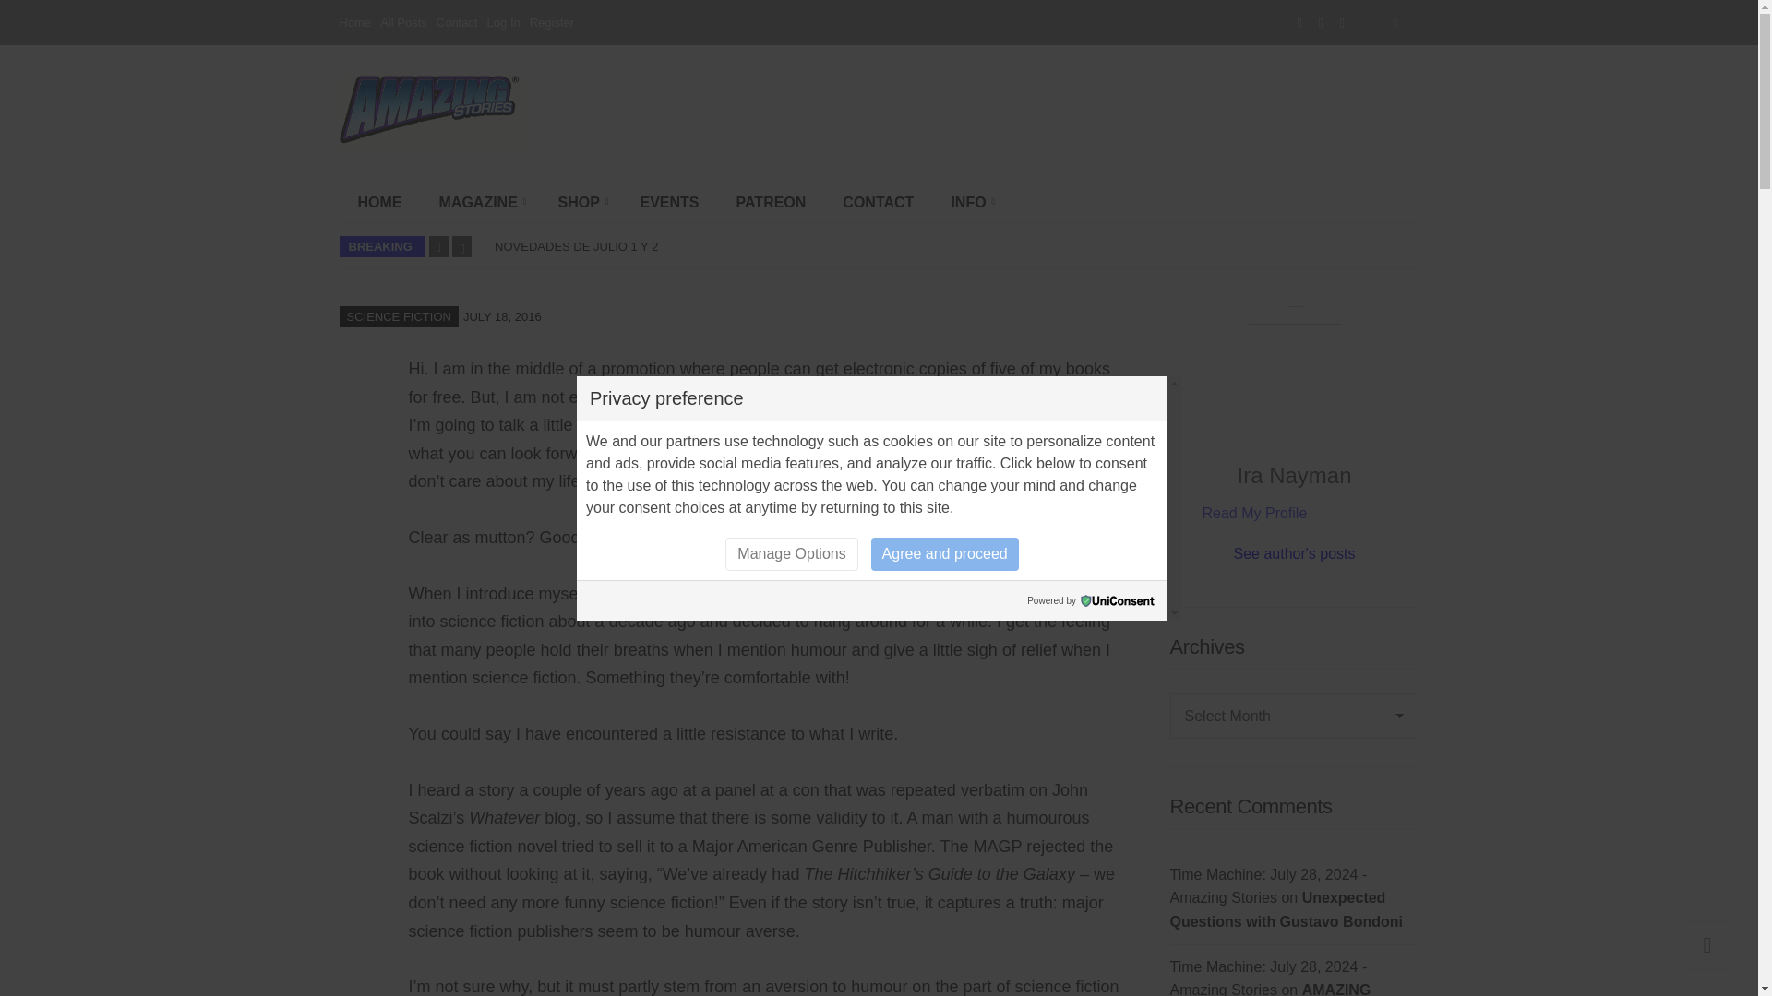 This screenshot has width=1772, height=996. I want to click on Log In, so click(504, 22).